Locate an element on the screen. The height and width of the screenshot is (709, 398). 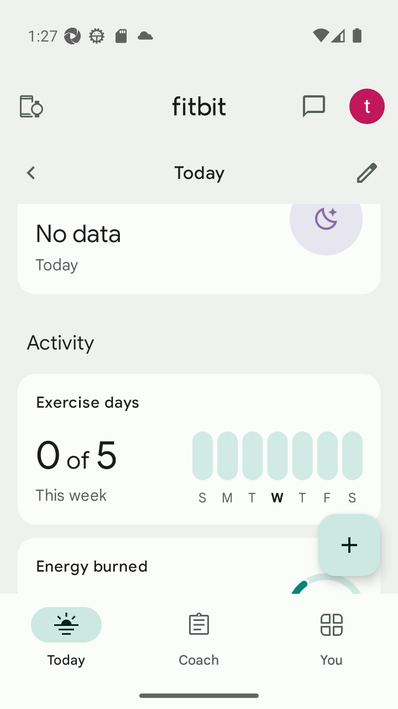
No data Today Sleep static arc is located at coordinates (199, 249).